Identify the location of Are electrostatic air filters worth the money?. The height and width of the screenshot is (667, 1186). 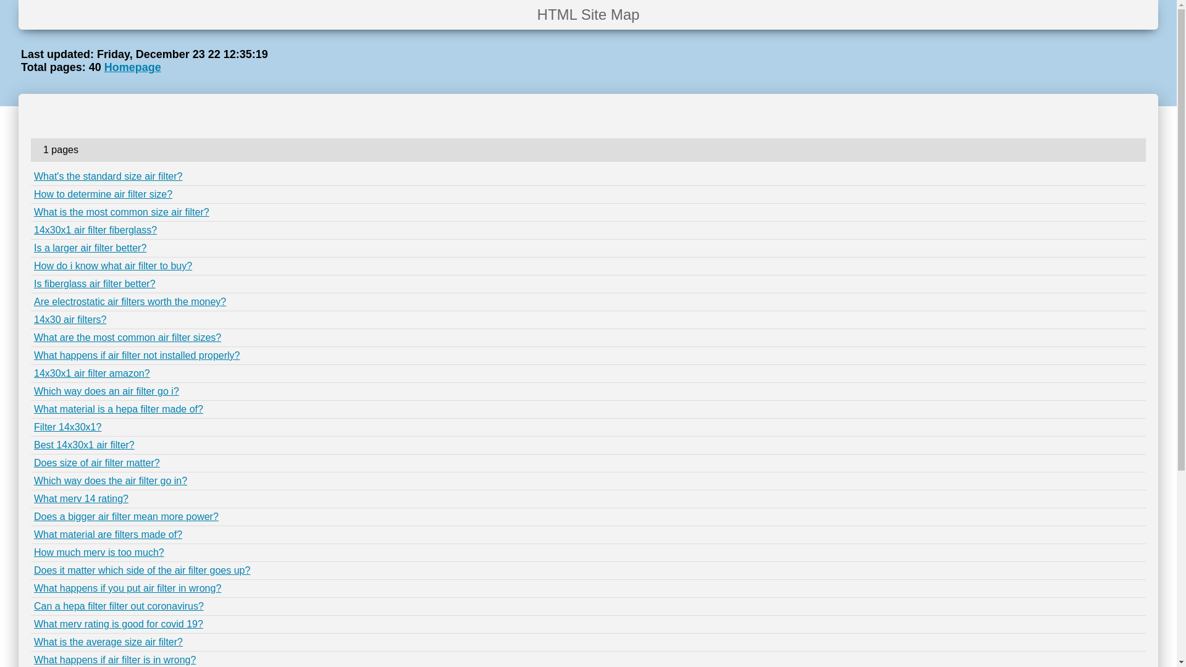
(130, 301).